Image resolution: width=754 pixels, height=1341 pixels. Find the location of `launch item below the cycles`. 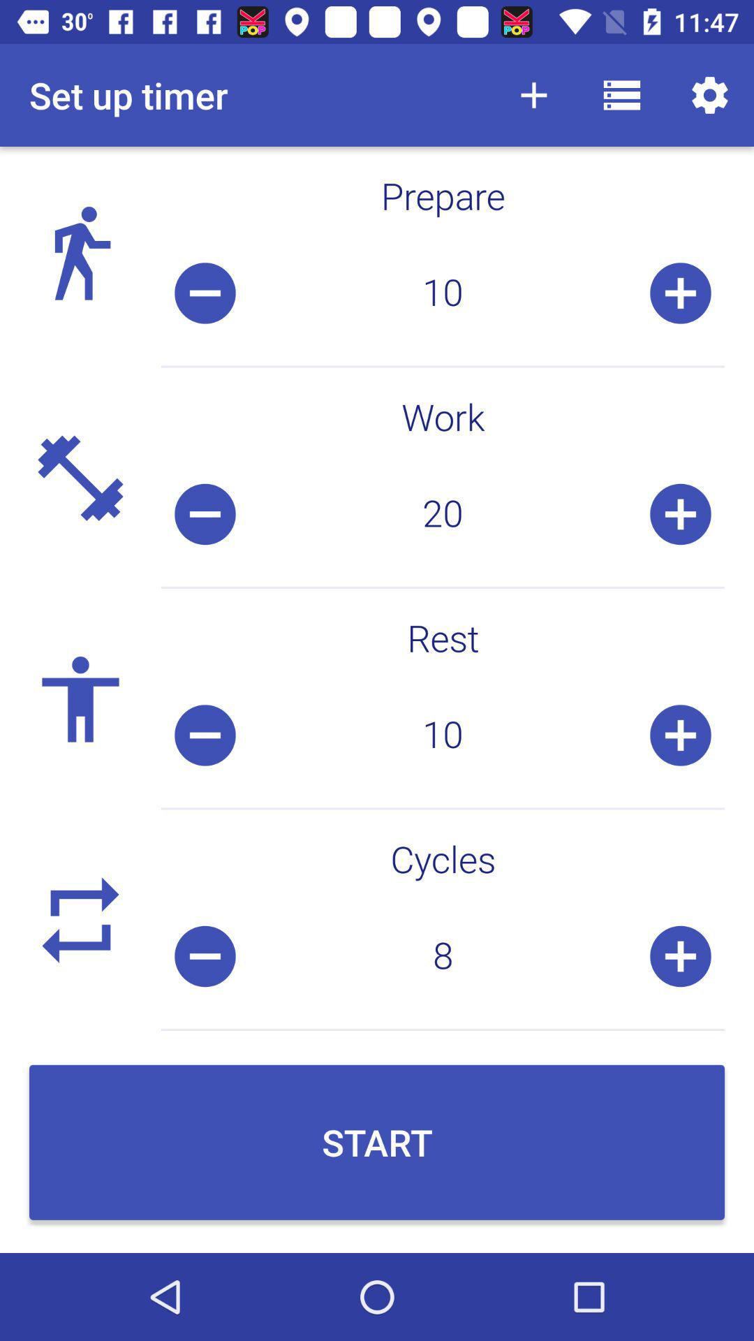

launch item below the cycles is located at coordinates (443, 956).